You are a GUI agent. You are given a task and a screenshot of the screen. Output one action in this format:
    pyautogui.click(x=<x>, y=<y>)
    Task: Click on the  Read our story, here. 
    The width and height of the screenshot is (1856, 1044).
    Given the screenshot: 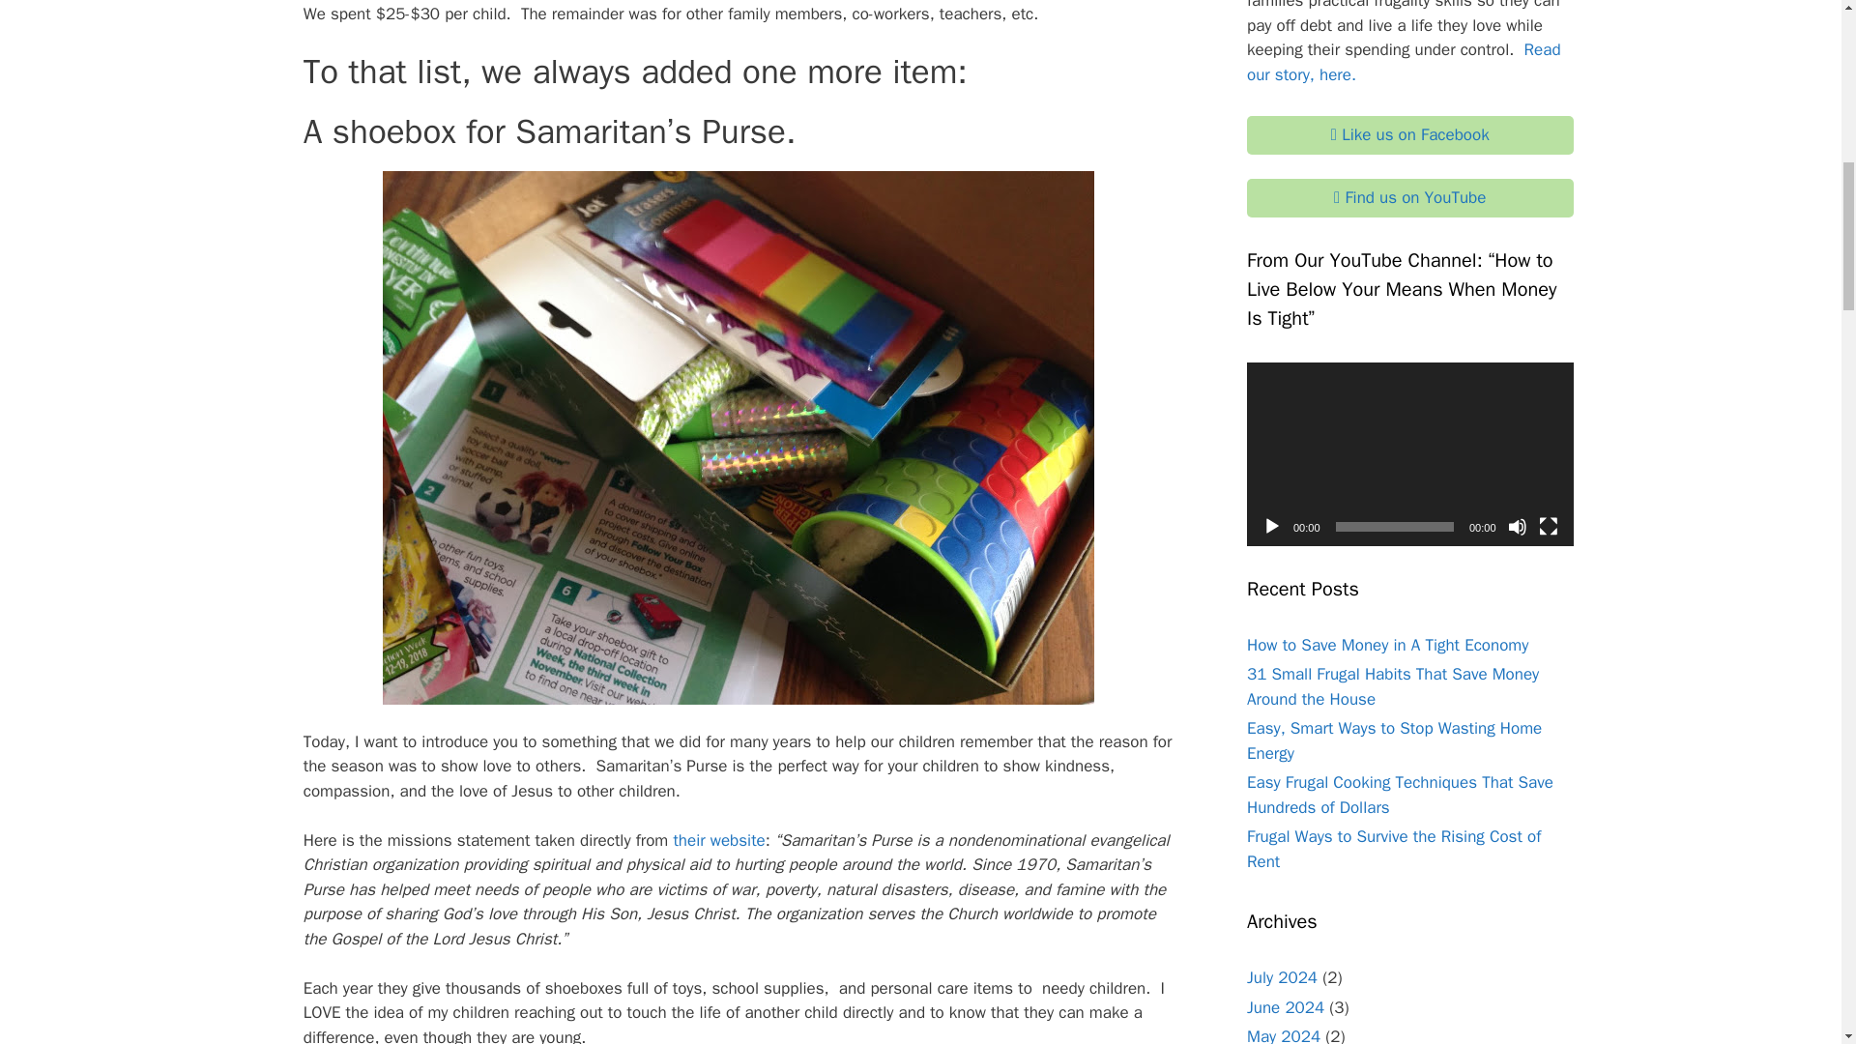 What is the action you would take?
    pyautogui.click(x=1404, y=62)
    